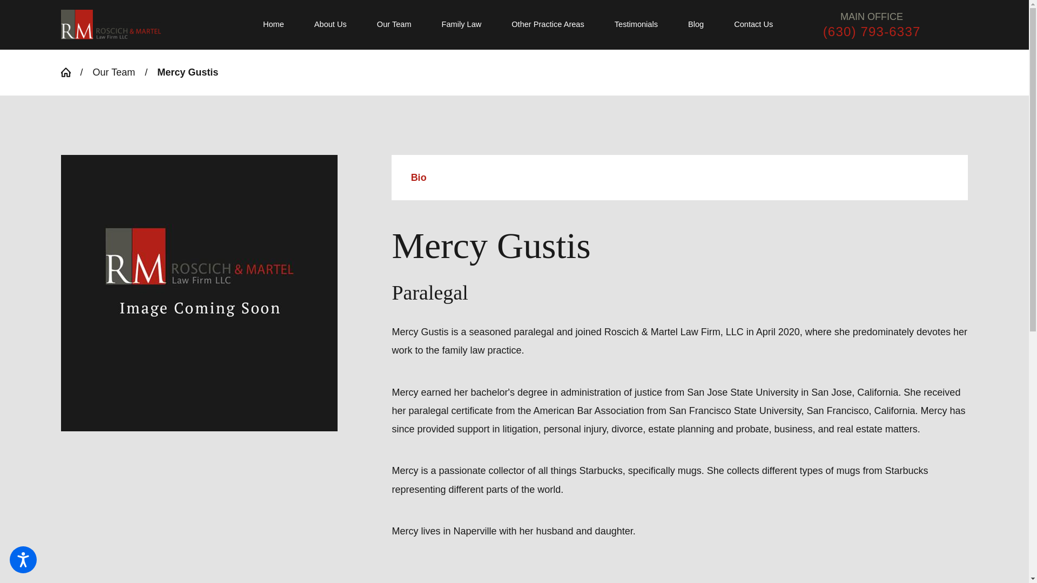 This screenshot has width=1037, height=583. I want to click on Go Home, so click(70, 72).